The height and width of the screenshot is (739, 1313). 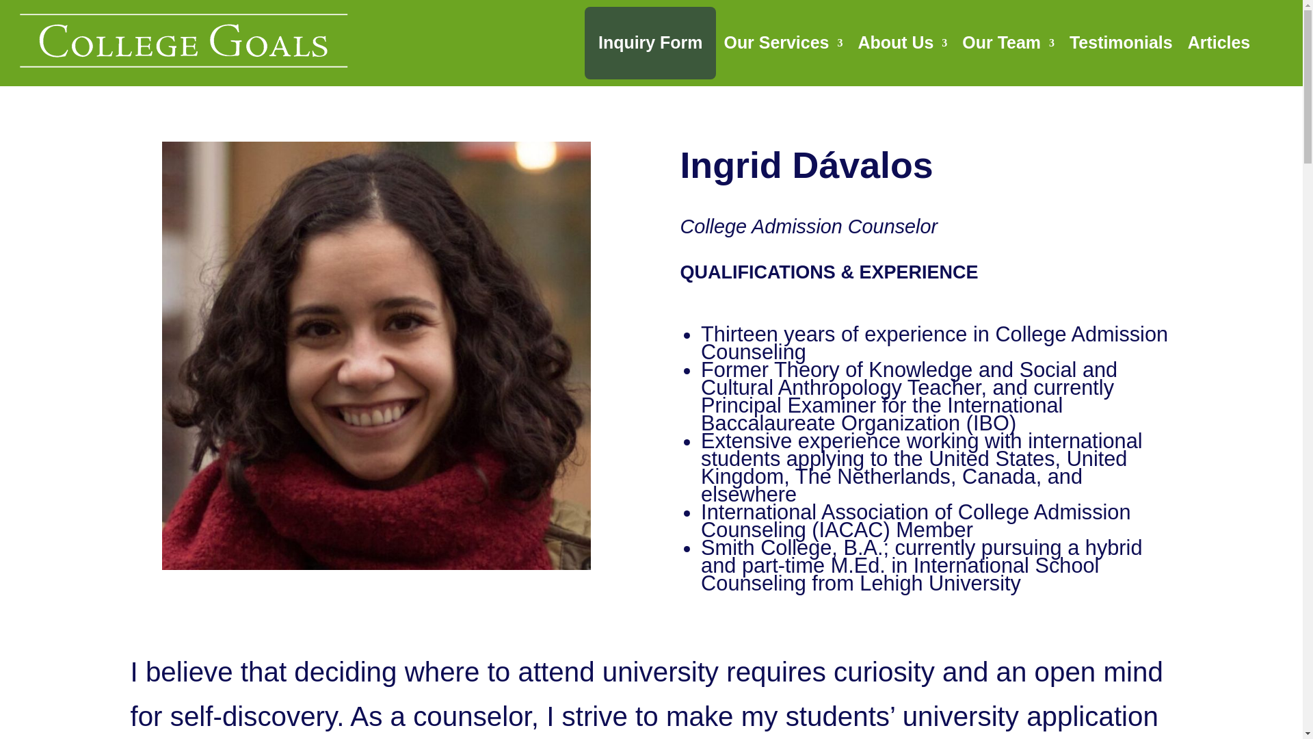 I want to click on Testimonials, so click(x=1121, y=42).